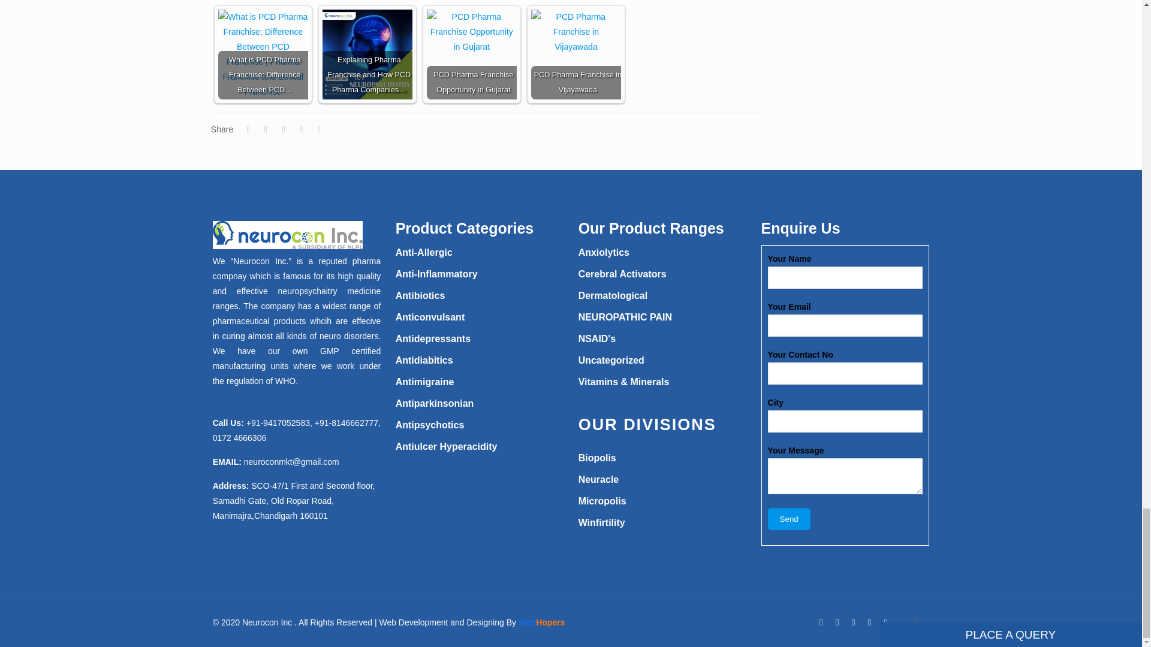 This screenshot has height=647, width=1151. I want to click on Facebook, so click(821, 622).